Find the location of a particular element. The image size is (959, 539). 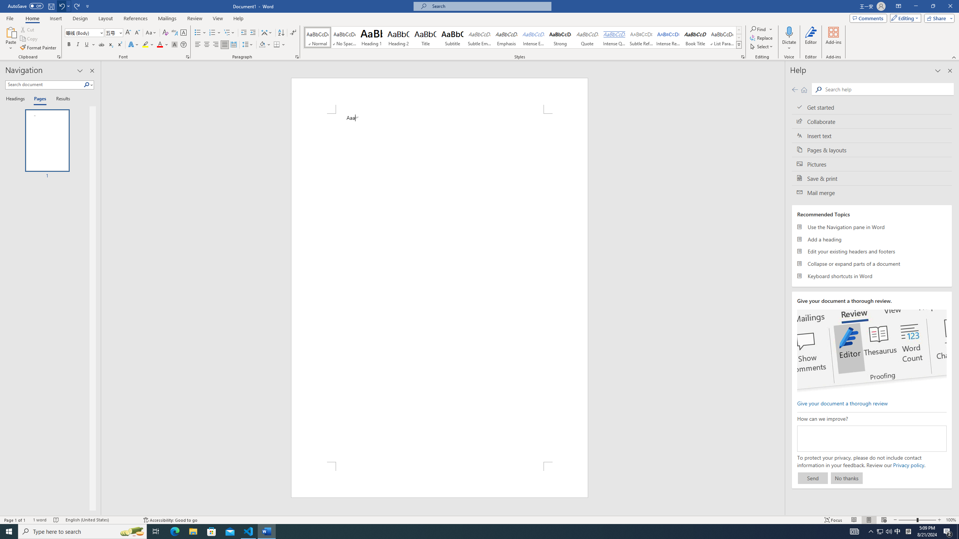

Character Shading is located at coordinates (175, 45).